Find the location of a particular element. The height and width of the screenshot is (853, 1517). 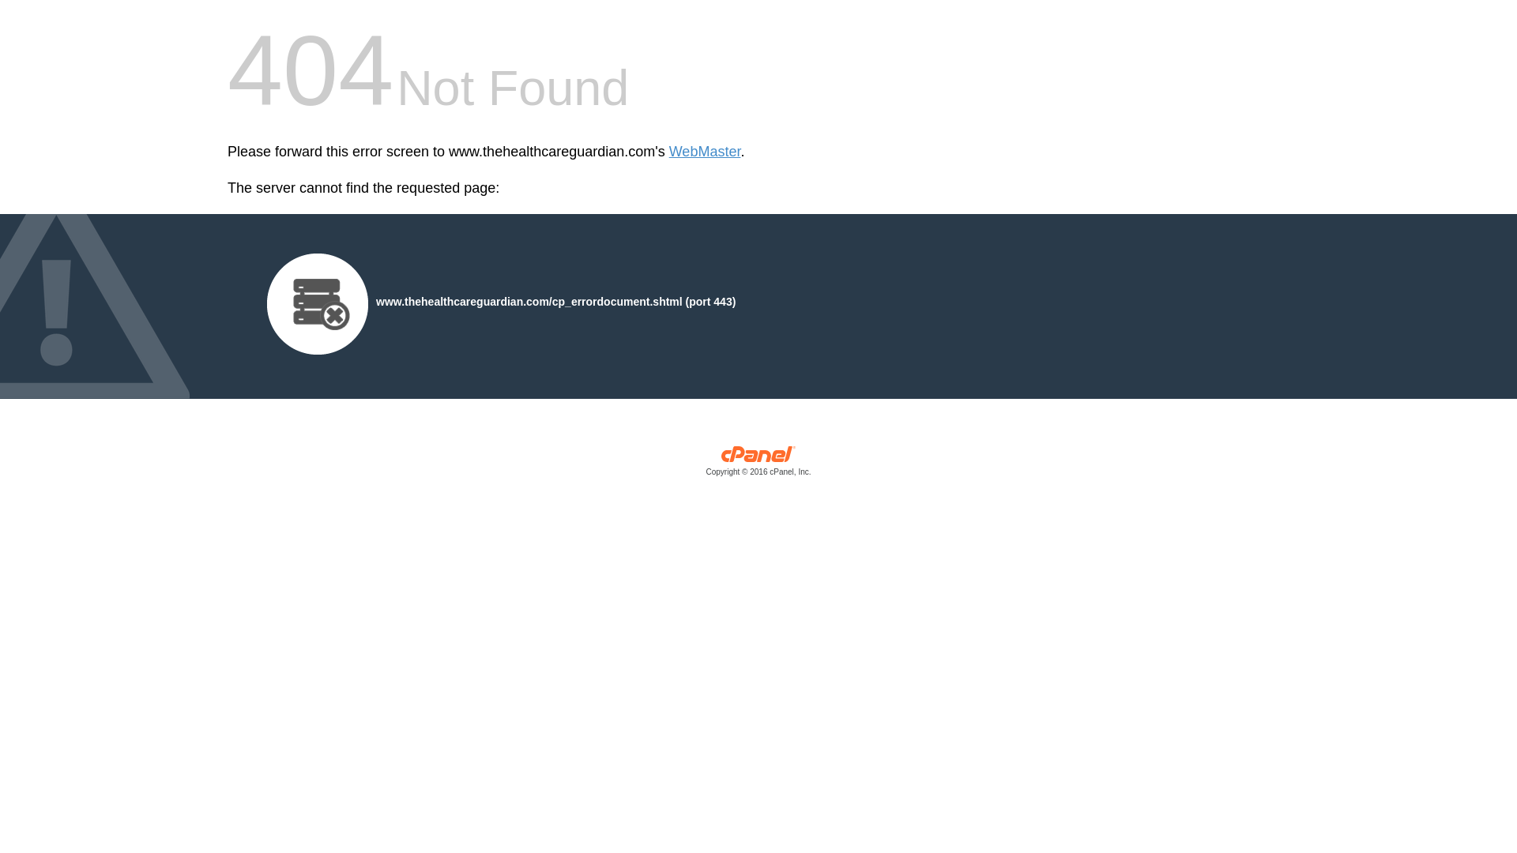

cPanel, Inc. is located at coordinates (758, 464).